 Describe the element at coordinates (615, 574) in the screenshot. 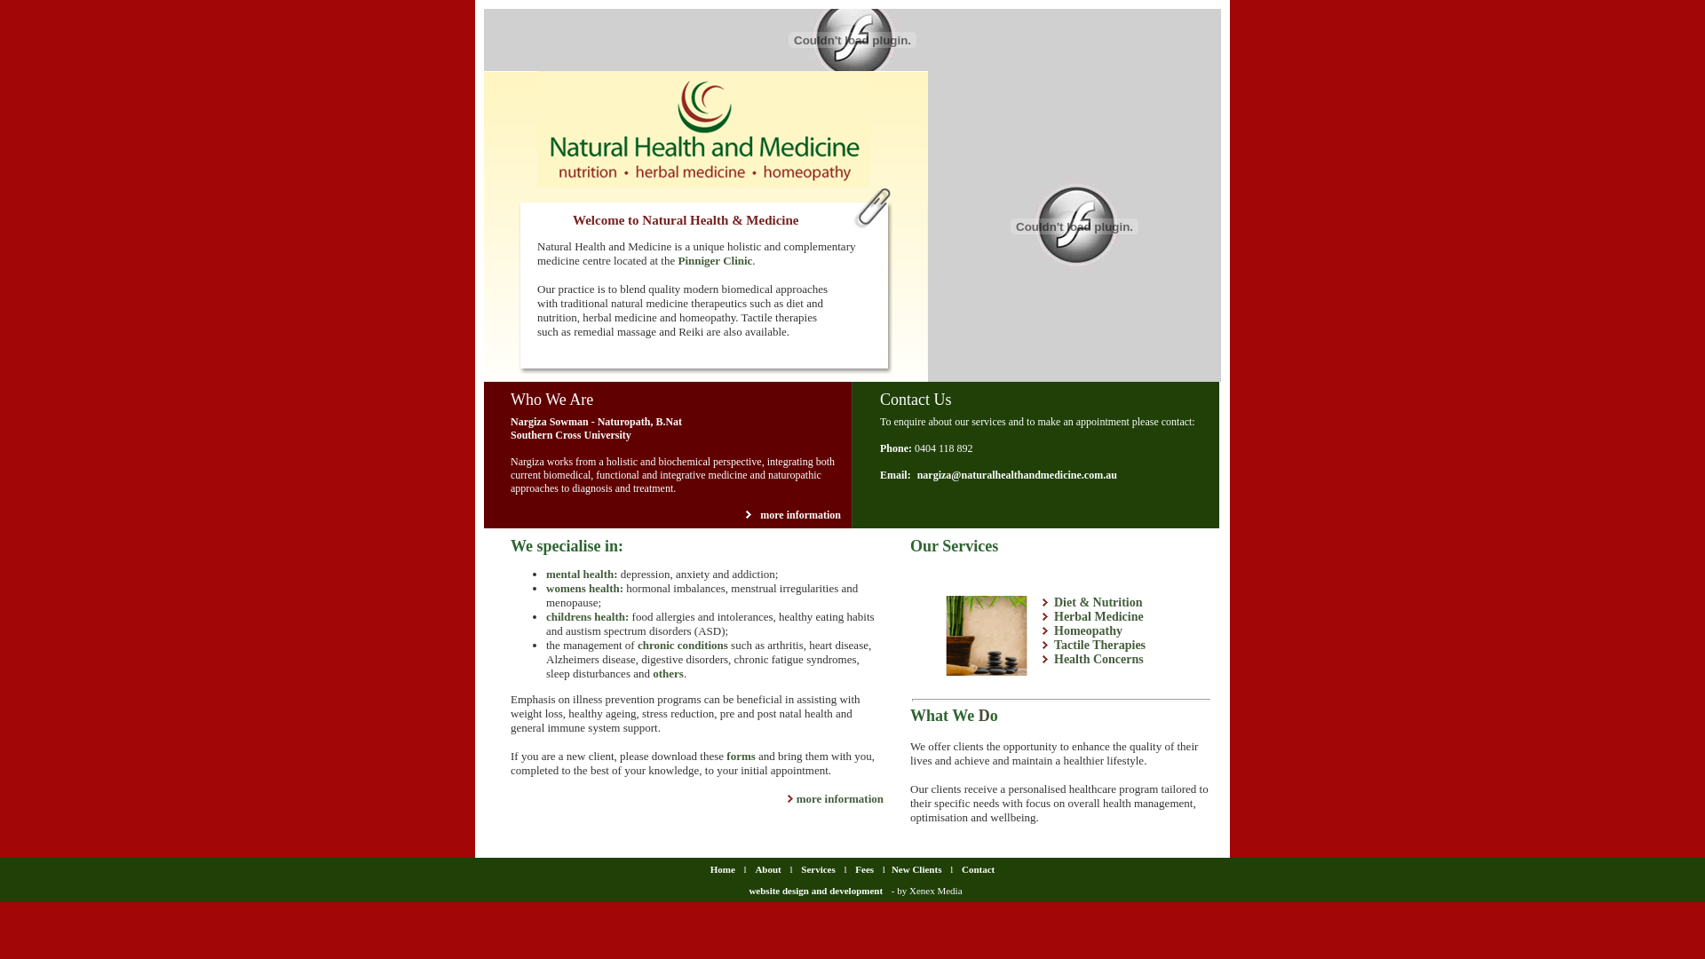

I see `:` at that location.